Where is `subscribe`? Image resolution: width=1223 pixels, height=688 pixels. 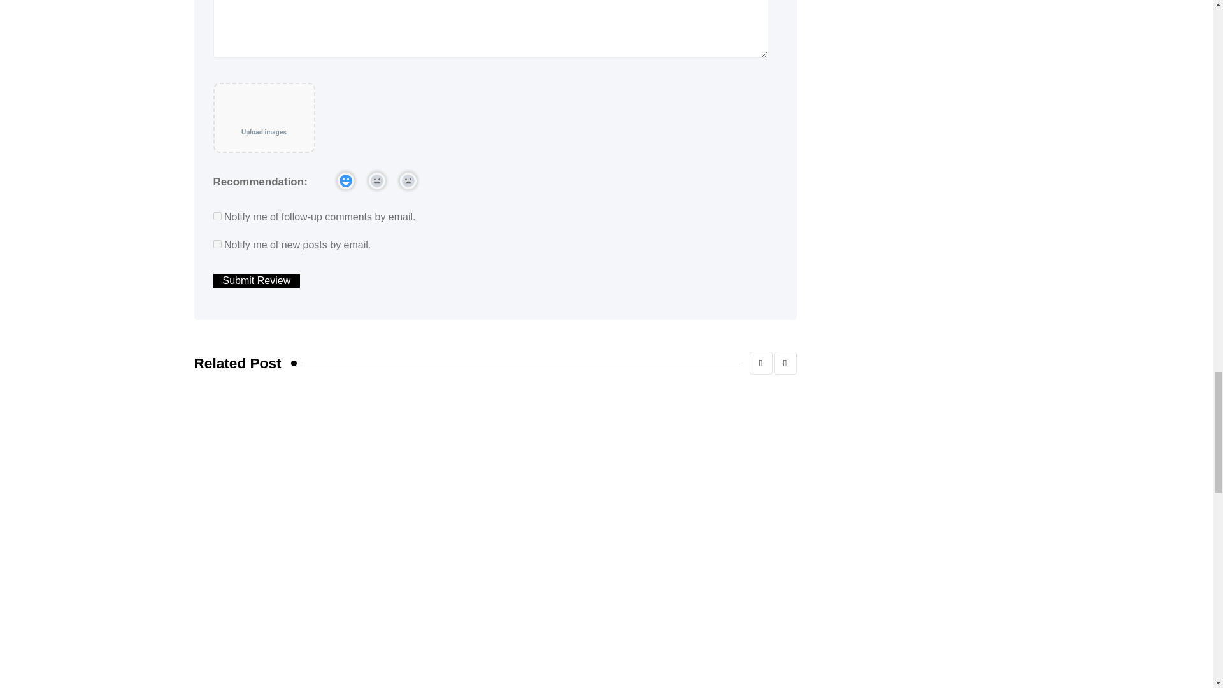 subscribe is located at coordinates (217, 243).